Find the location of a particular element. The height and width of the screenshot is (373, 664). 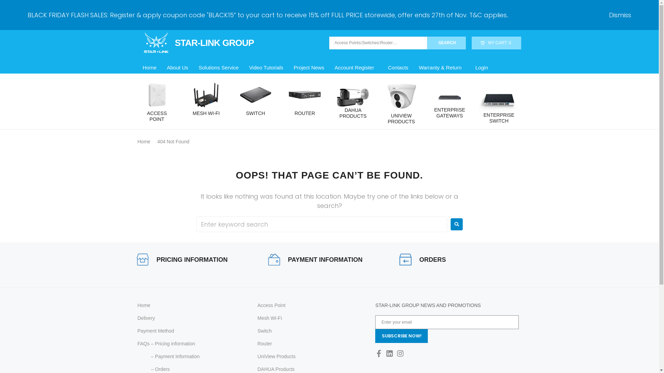

Login is located at coordinates (482, 68).